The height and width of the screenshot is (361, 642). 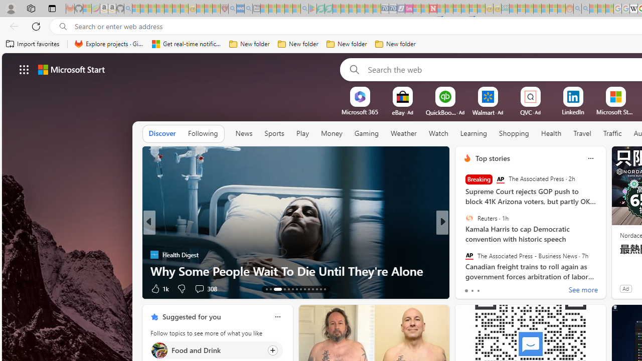 I want to click on View comments 13 Comment, so click(x=517, y=288).